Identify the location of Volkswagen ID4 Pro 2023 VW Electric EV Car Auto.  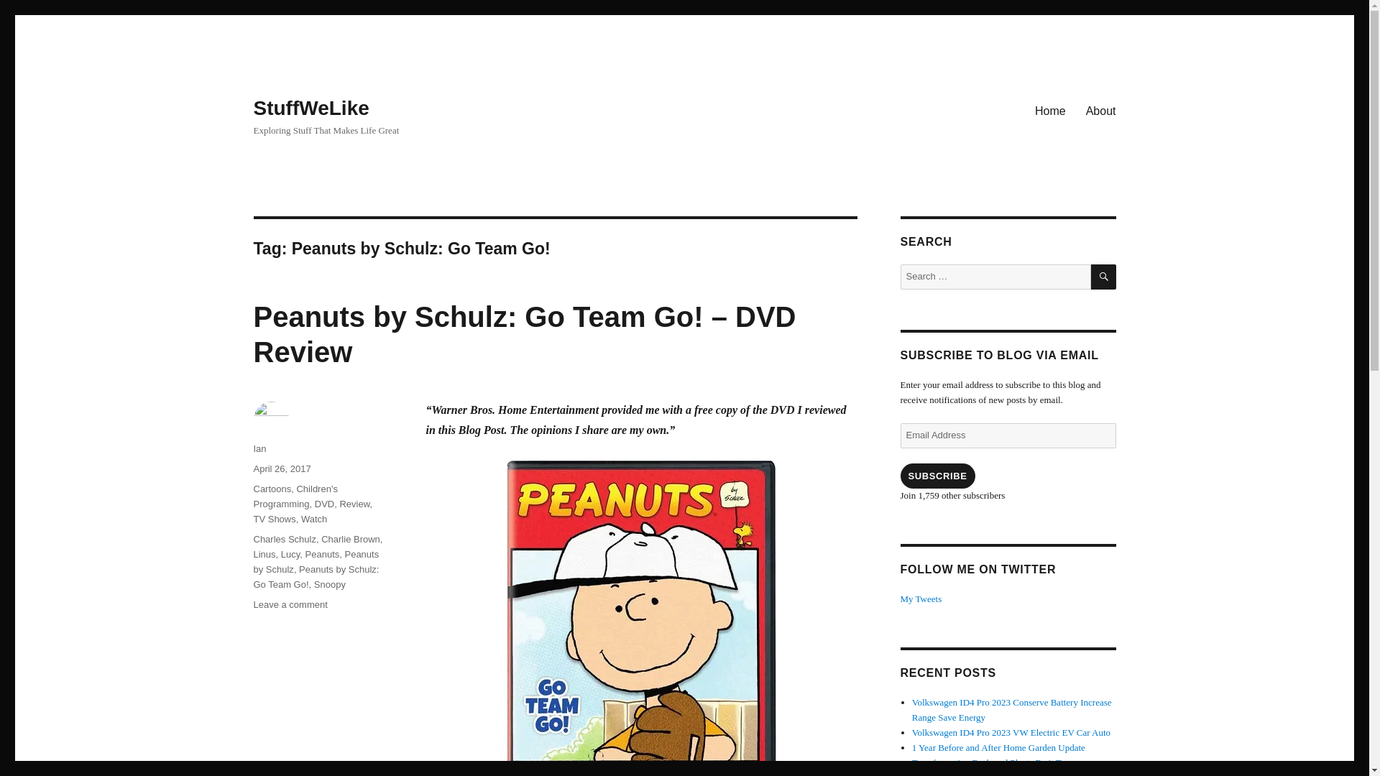
(1011, 732).